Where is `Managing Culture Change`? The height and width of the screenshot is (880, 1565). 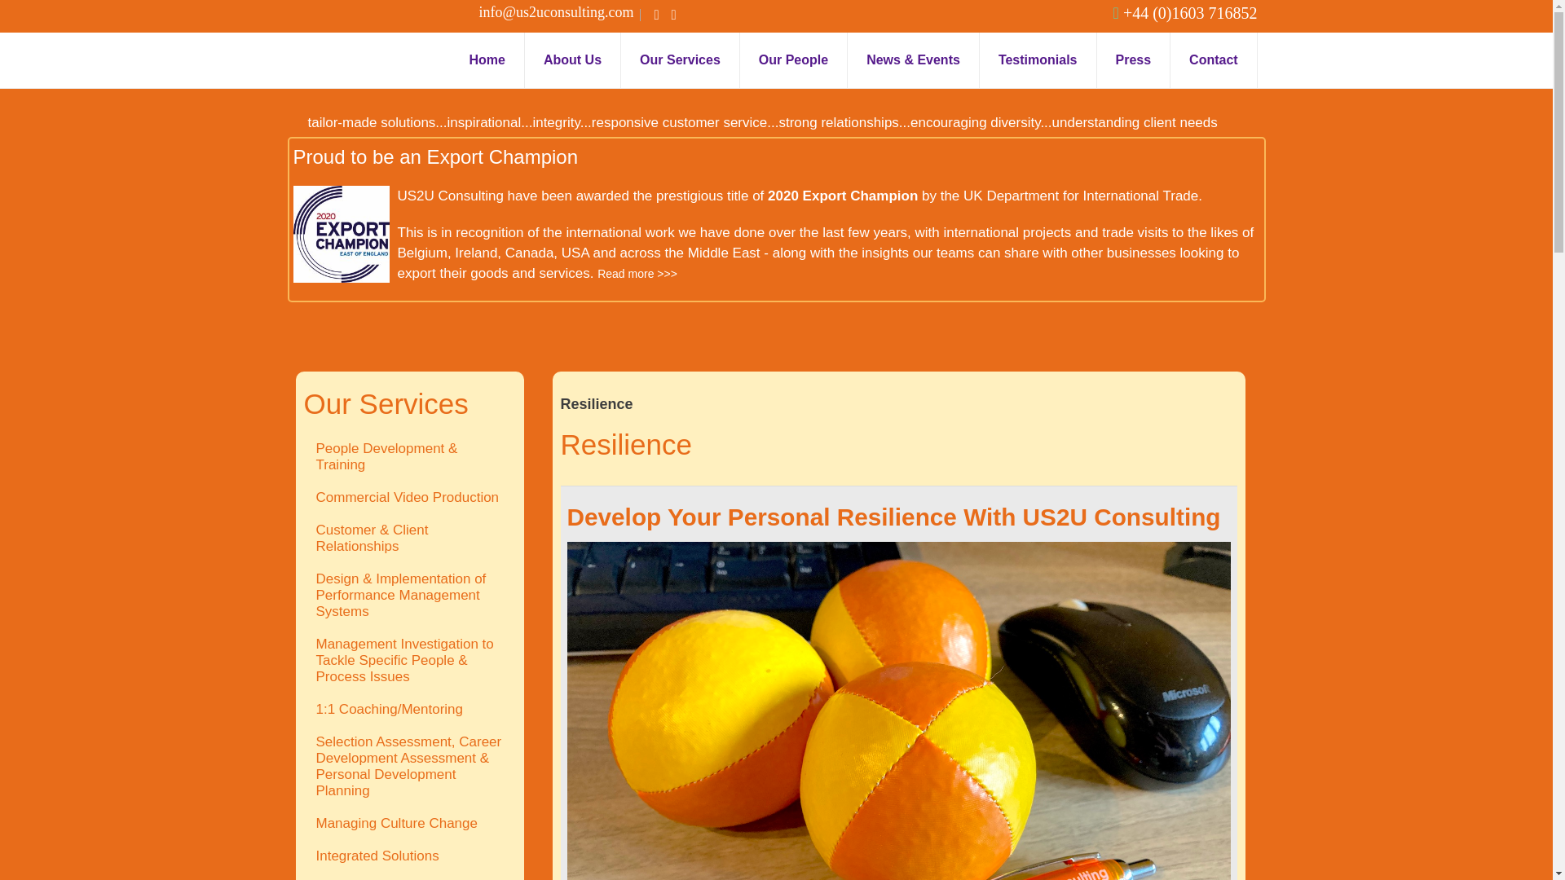 Managing Culture Change is located at coordinates (409, 824).